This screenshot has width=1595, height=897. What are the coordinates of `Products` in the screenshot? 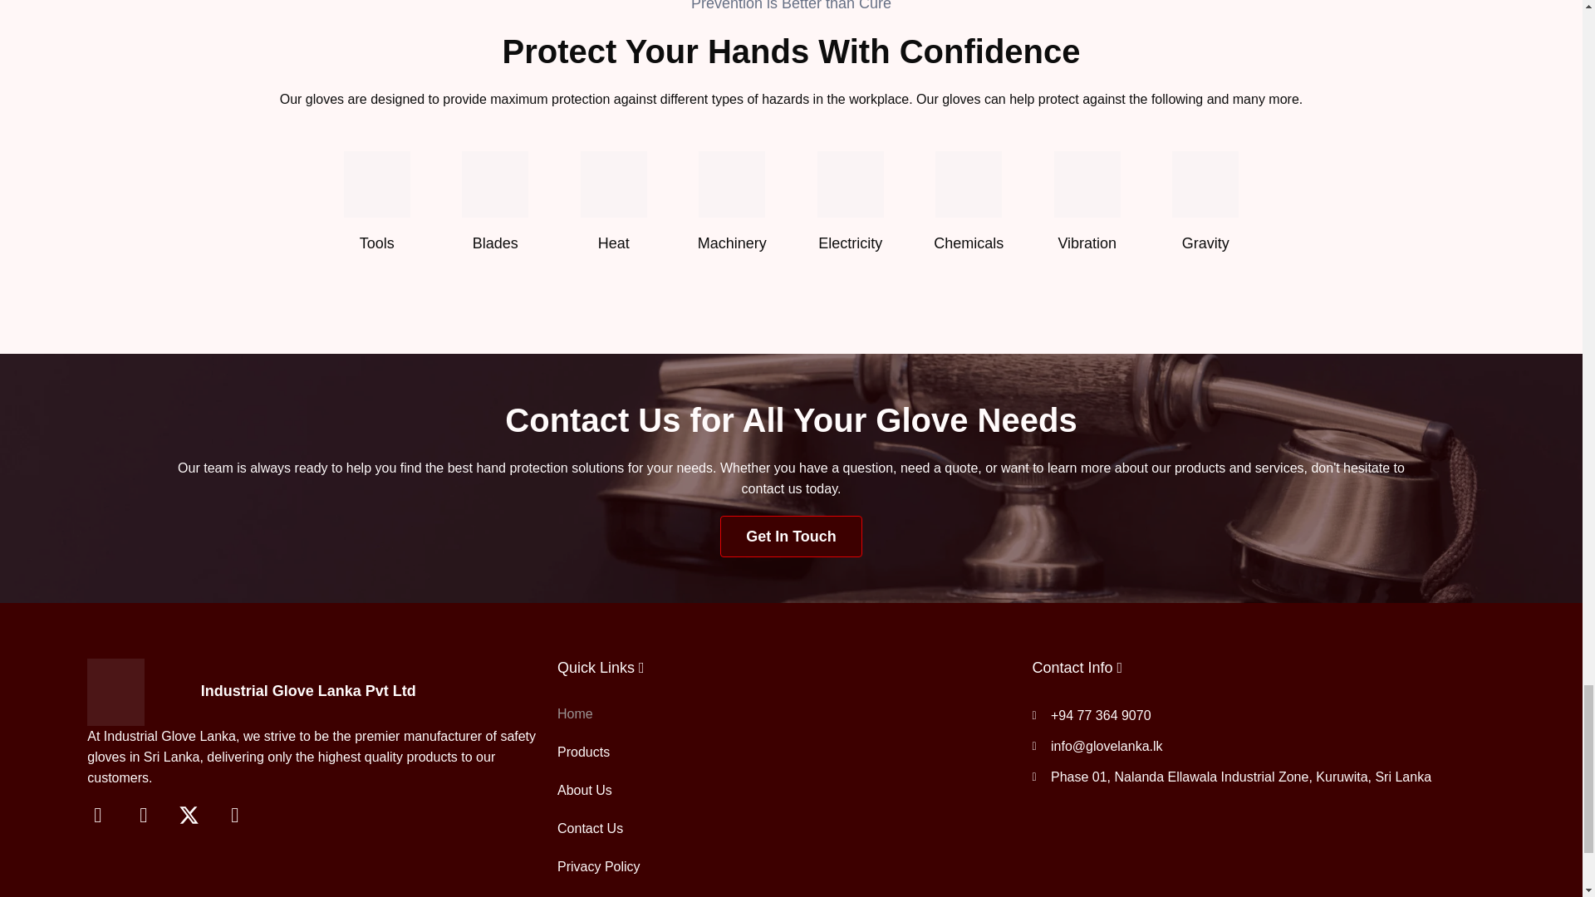 It's located at (786, 752).